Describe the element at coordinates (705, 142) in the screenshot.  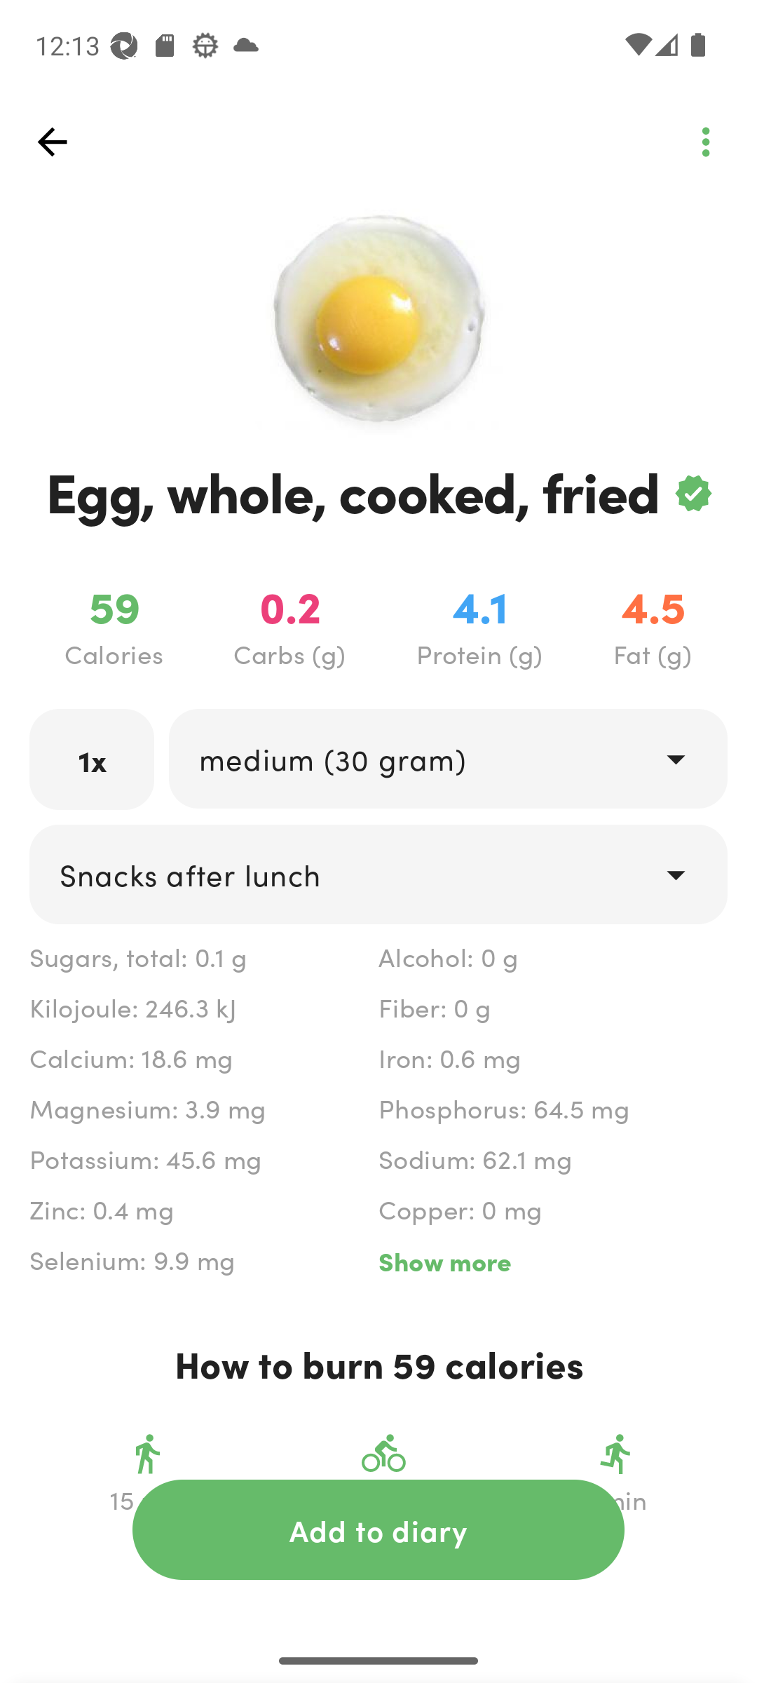
I see `top_left_action` at that location.